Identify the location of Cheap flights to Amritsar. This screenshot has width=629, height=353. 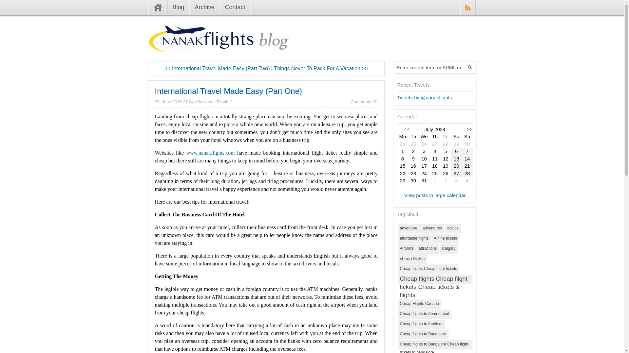
(421, 324).